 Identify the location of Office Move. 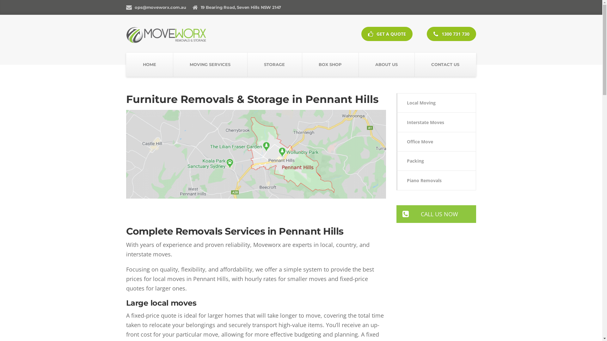
(436, 141).